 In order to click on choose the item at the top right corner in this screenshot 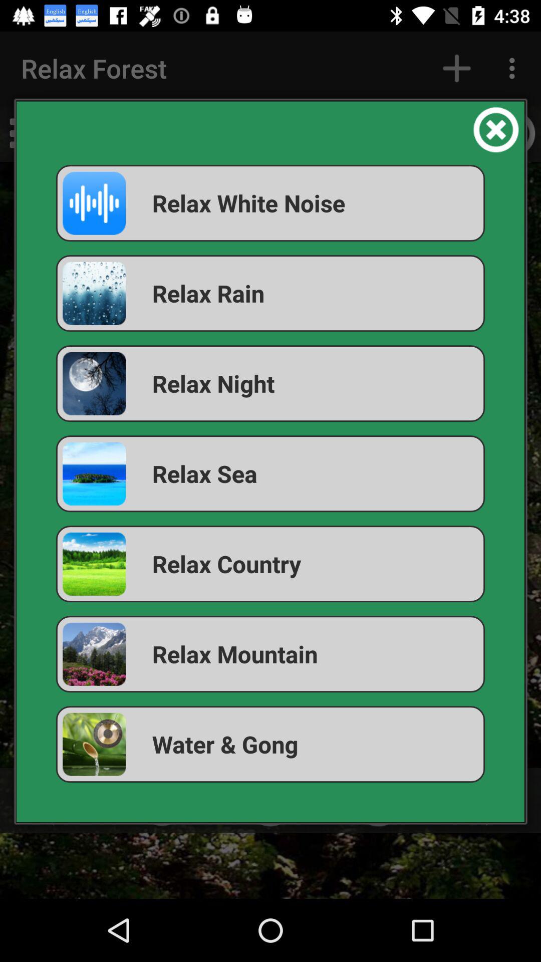, I will do `click(496, 129)`.